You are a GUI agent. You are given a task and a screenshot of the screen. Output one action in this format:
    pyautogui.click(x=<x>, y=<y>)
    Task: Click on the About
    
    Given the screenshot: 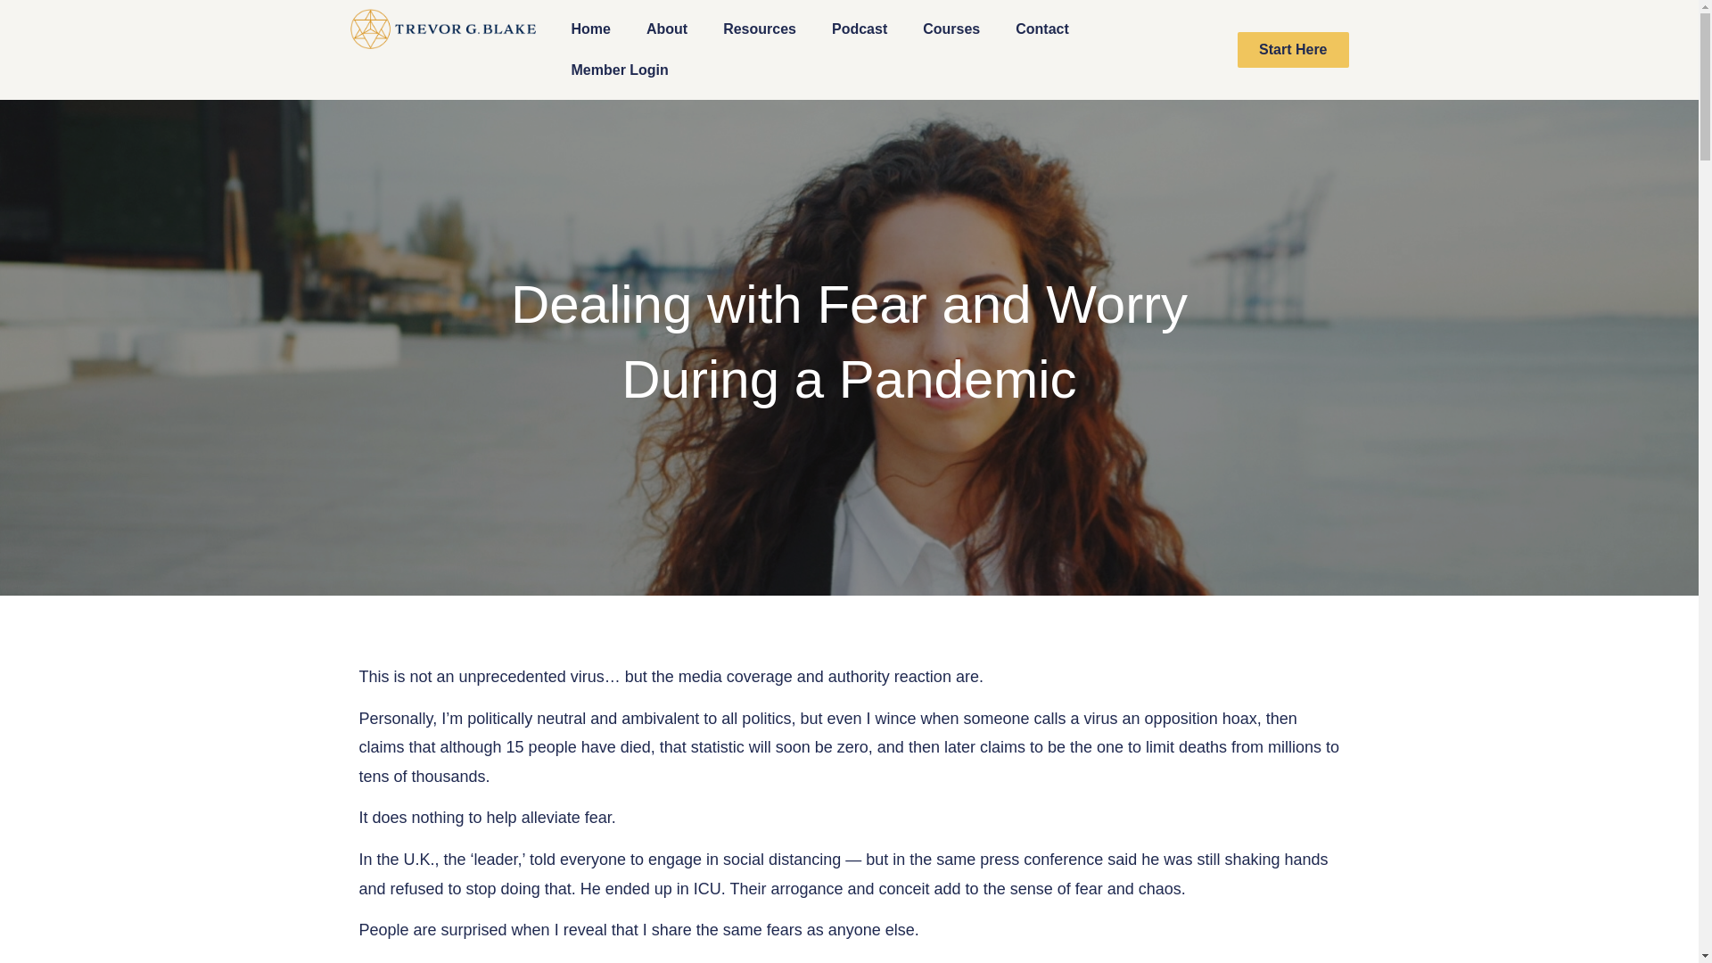 What is the action you would take?
    pyautogui.click(x=667, y=29)
    